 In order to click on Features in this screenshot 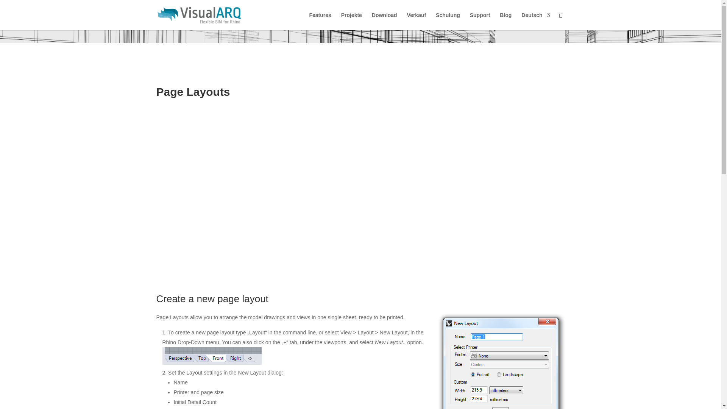, I will do `click(320, 21)`.